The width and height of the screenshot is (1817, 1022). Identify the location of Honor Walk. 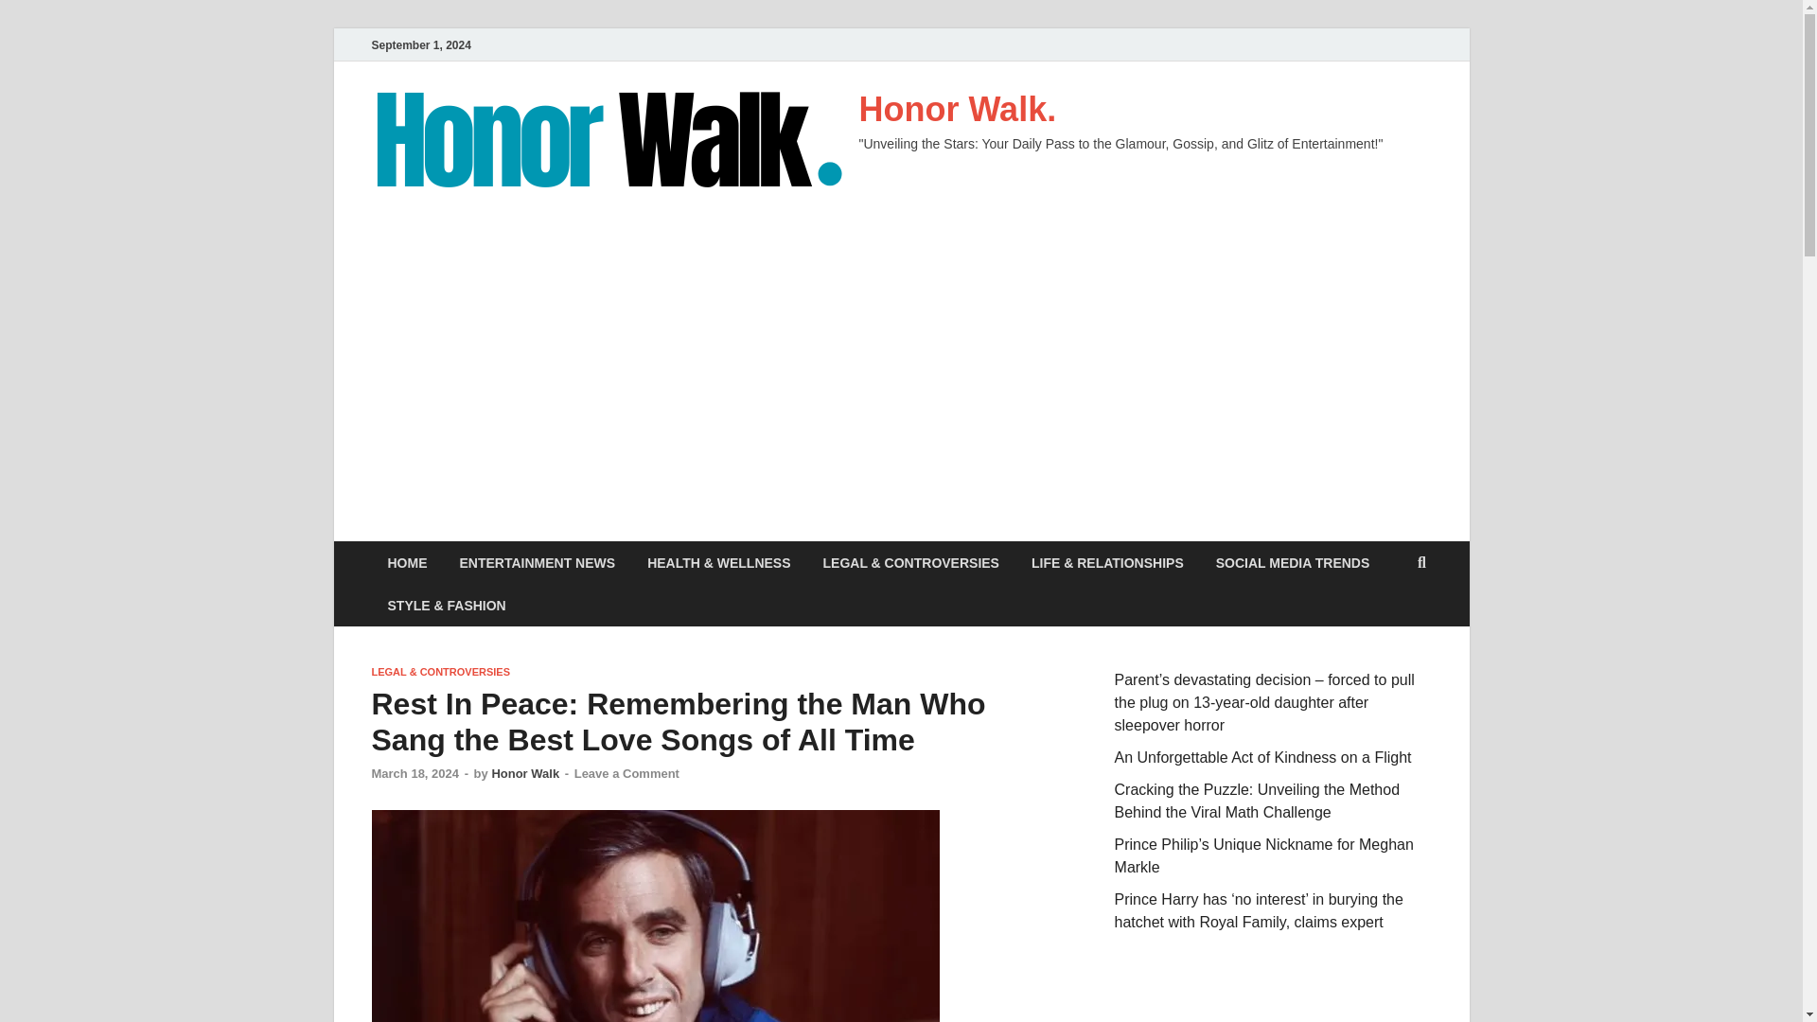
(524, 774).